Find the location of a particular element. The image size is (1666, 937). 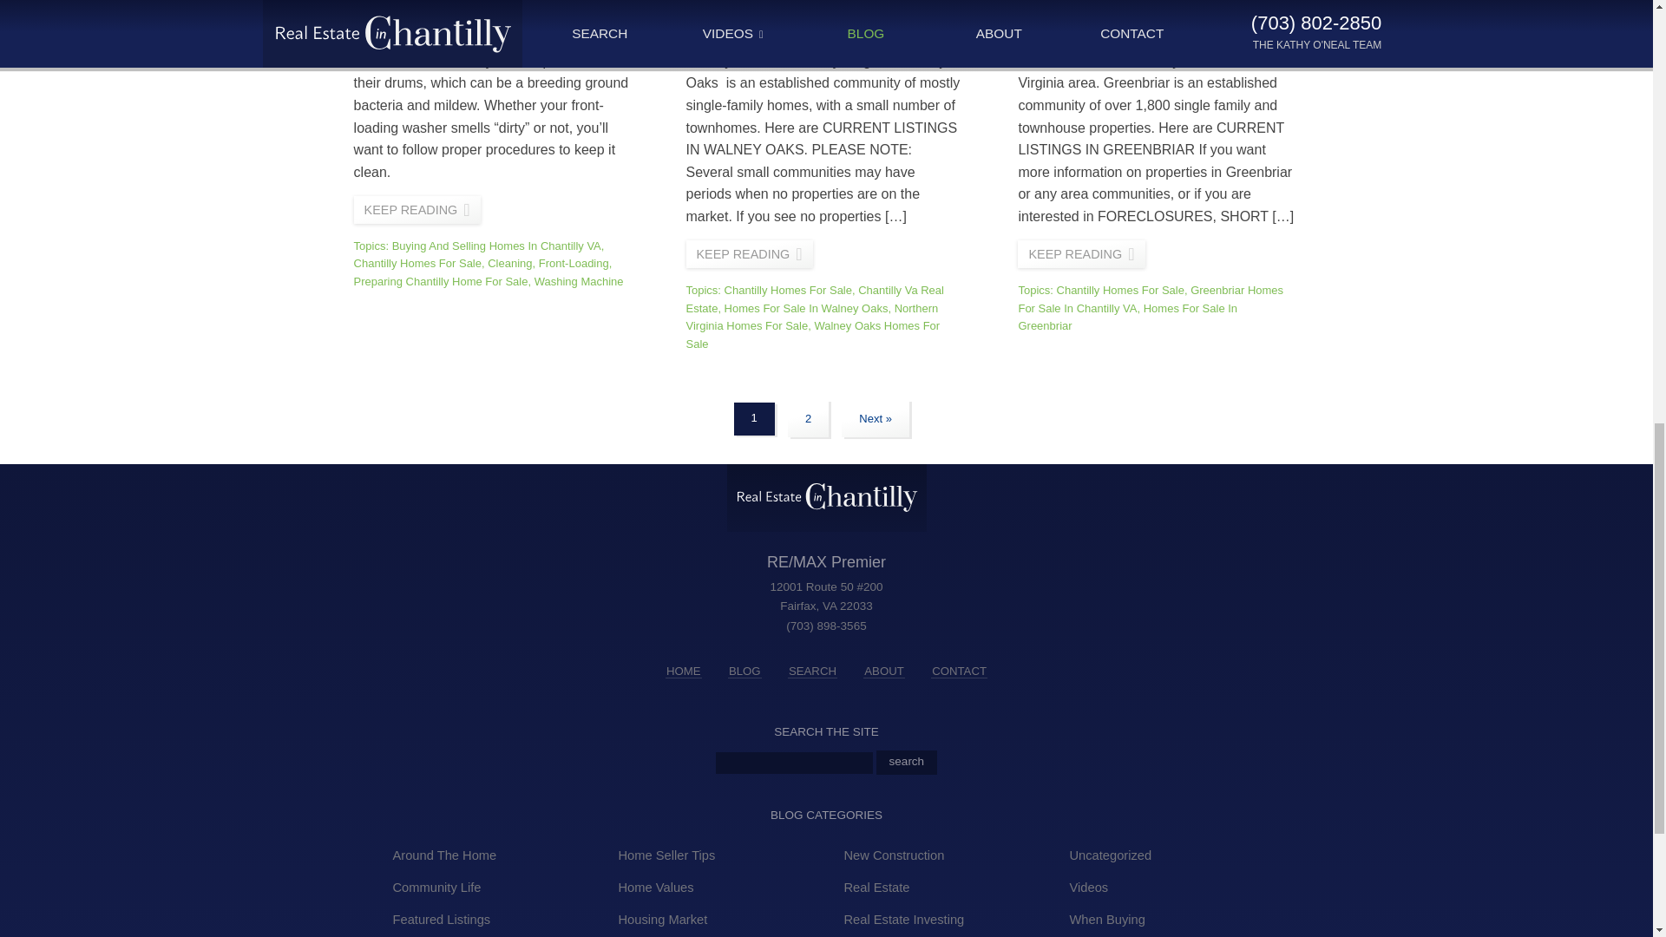

Search is located at coordinates (906, 763).